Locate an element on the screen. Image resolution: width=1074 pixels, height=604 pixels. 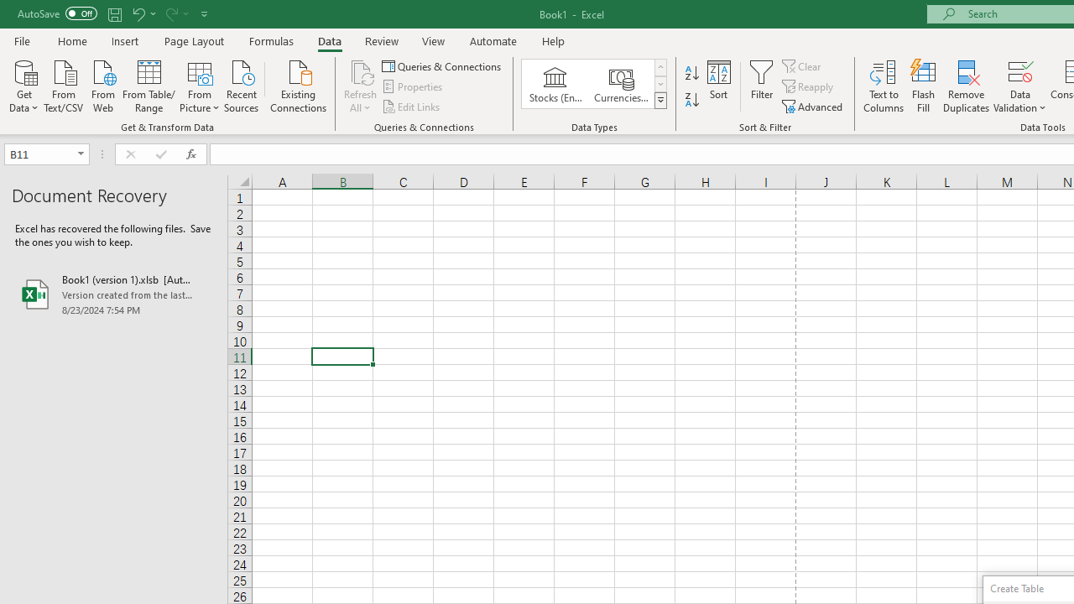
Recent Sources is located at coordinates (242, 85).